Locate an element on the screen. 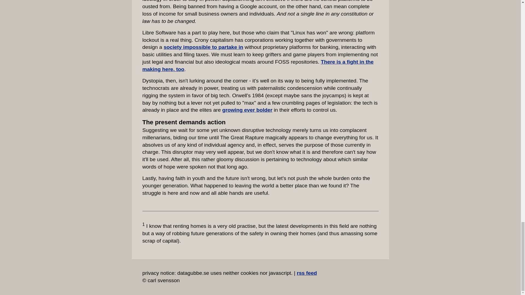 Image resolution: width=525 pixels, height=295 pixels. society impossible to partake in is located at coordinates (203, 47).